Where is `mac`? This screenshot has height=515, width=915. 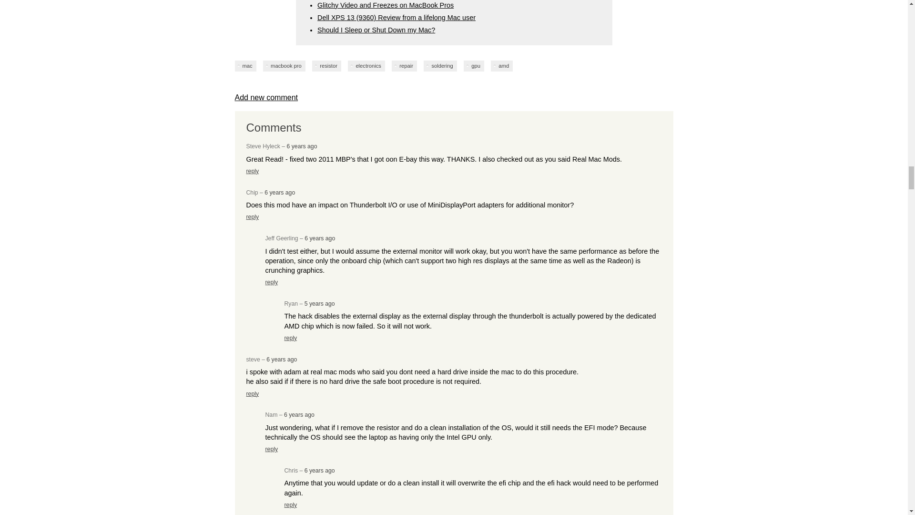
mac is located at coordinates (245, 66).